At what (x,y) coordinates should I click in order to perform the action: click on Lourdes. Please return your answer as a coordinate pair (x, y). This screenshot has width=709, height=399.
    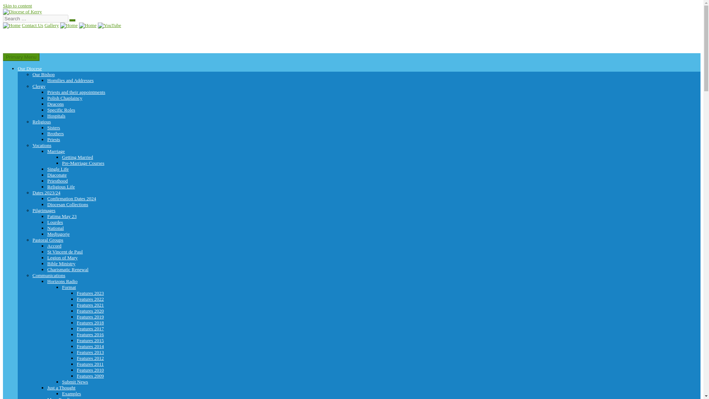
    Looking at the image, I should click on (55, 222).